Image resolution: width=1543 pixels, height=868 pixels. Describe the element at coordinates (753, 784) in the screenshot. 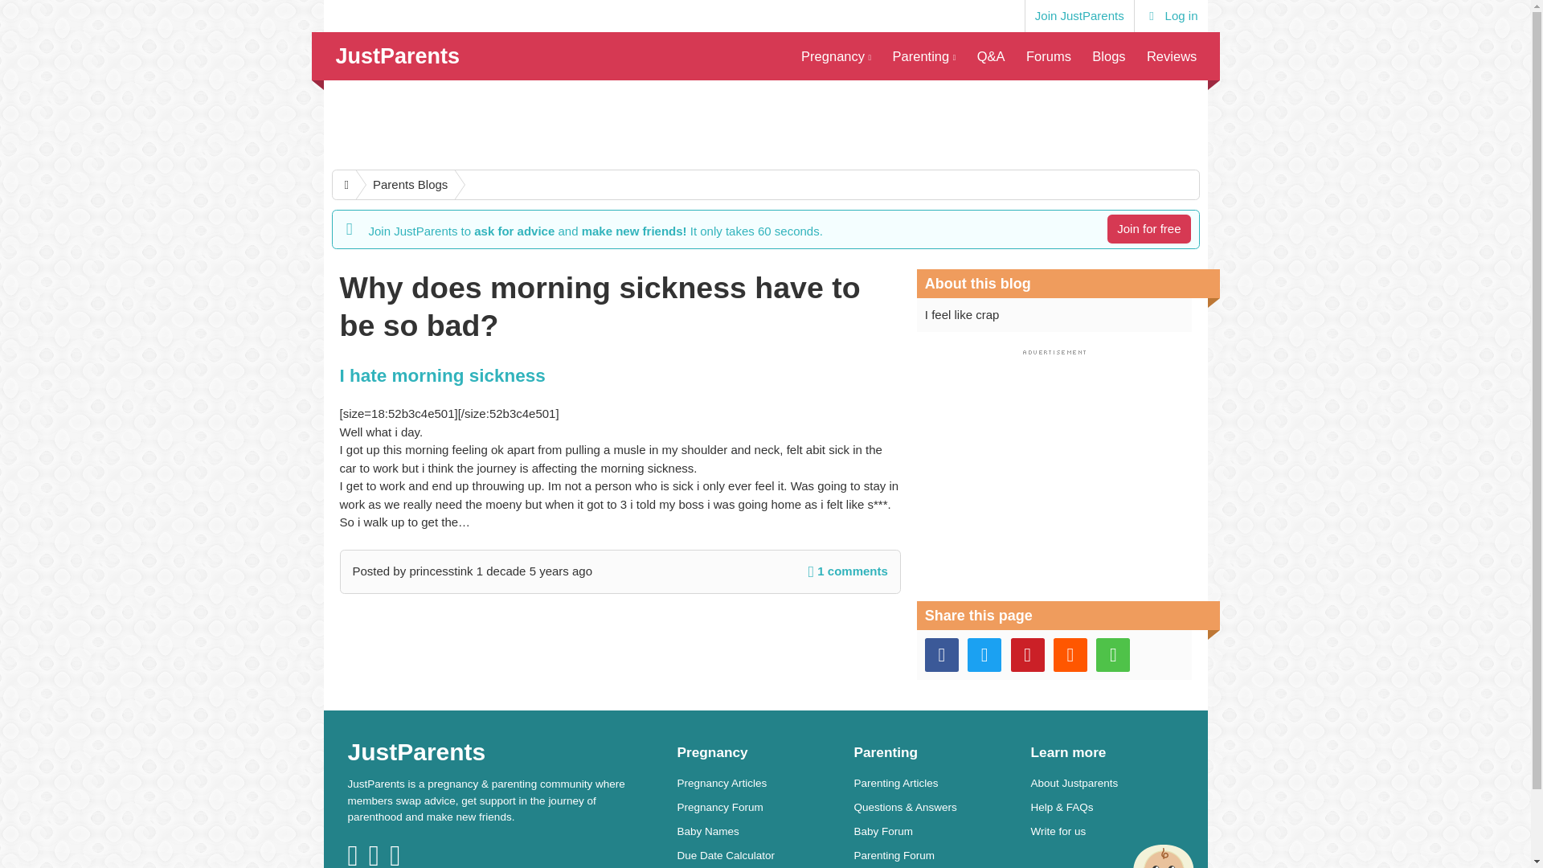

I see `Pregnancy Articles` at that location.